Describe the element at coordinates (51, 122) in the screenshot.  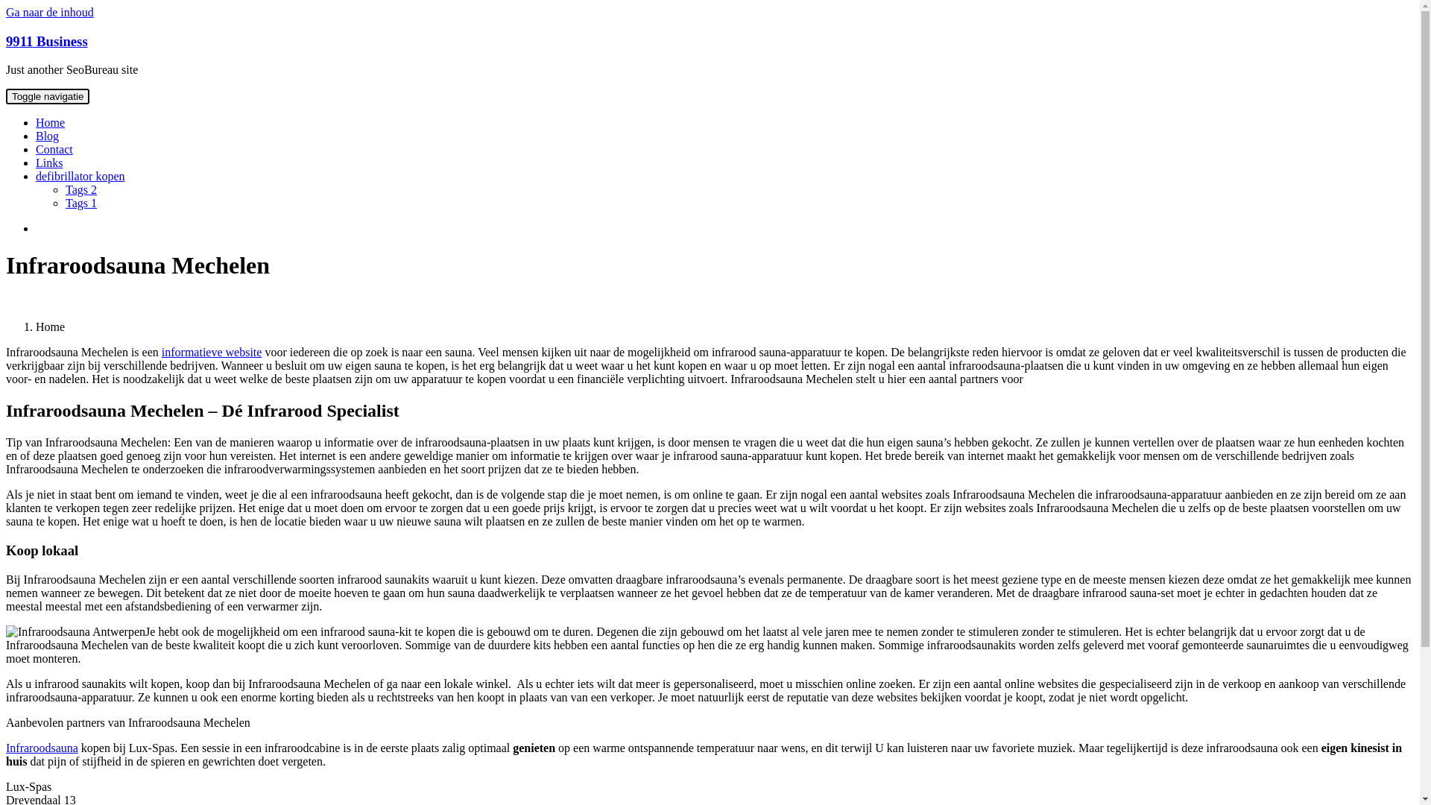
I see `Home` at that location.